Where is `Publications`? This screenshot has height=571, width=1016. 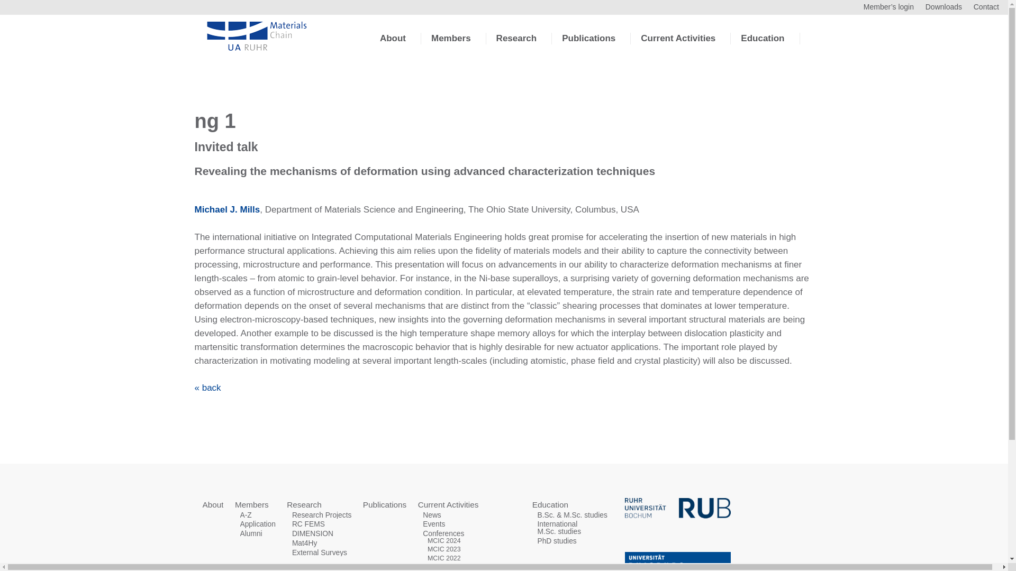 Publications is located at coordinates (588, 47).